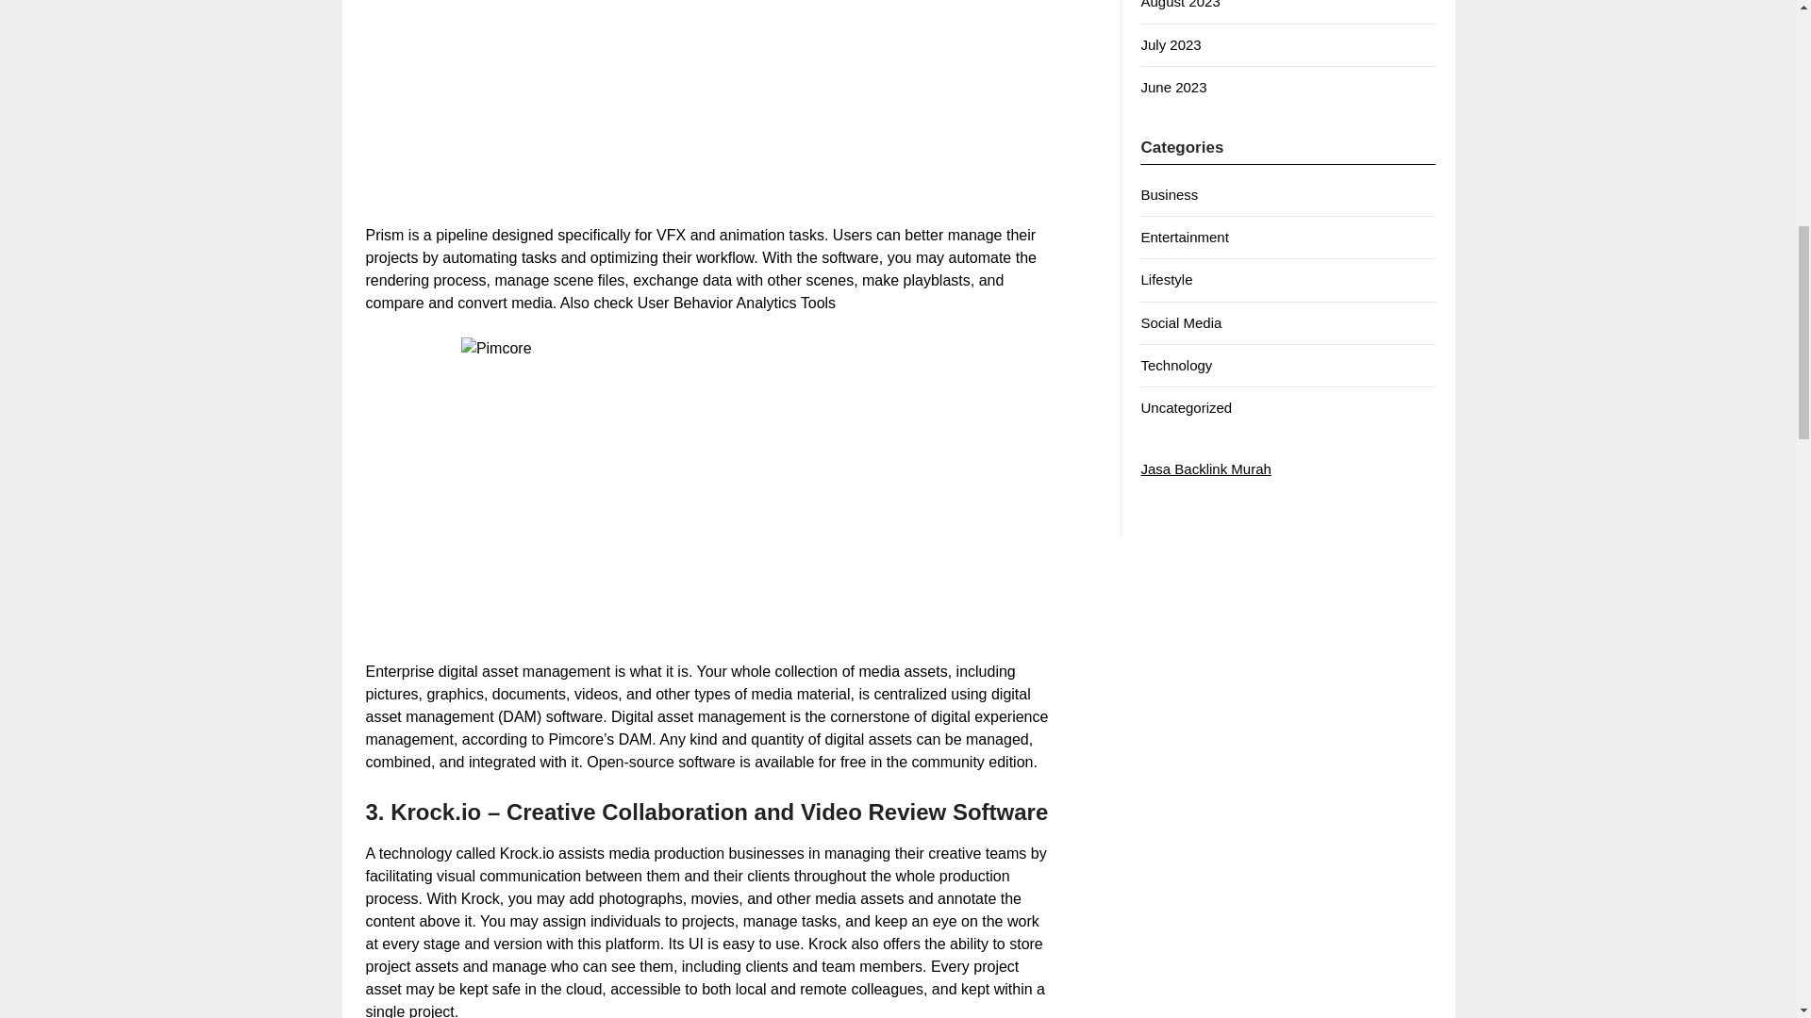 This screenshot has height=1018, width=1811. Describe the element at coordinates (1175, 366) in the screenshot. I see `Technology` at that location.